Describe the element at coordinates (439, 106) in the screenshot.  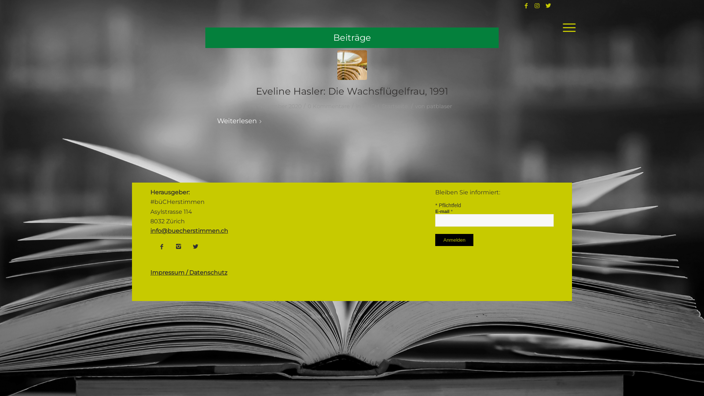
I see `patblaser` at that location.